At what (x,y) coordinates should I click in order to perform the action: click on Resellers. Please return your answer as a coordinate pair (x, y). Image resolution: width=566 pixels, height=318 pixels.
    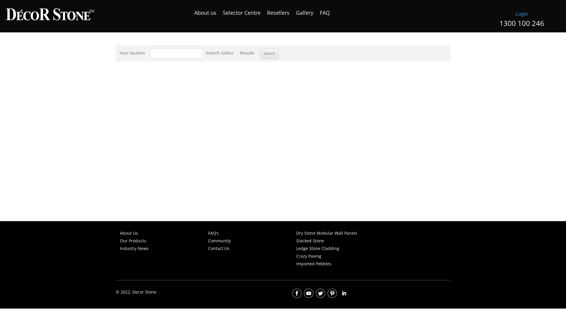
    Looking at the image, I should click on (278, 14).